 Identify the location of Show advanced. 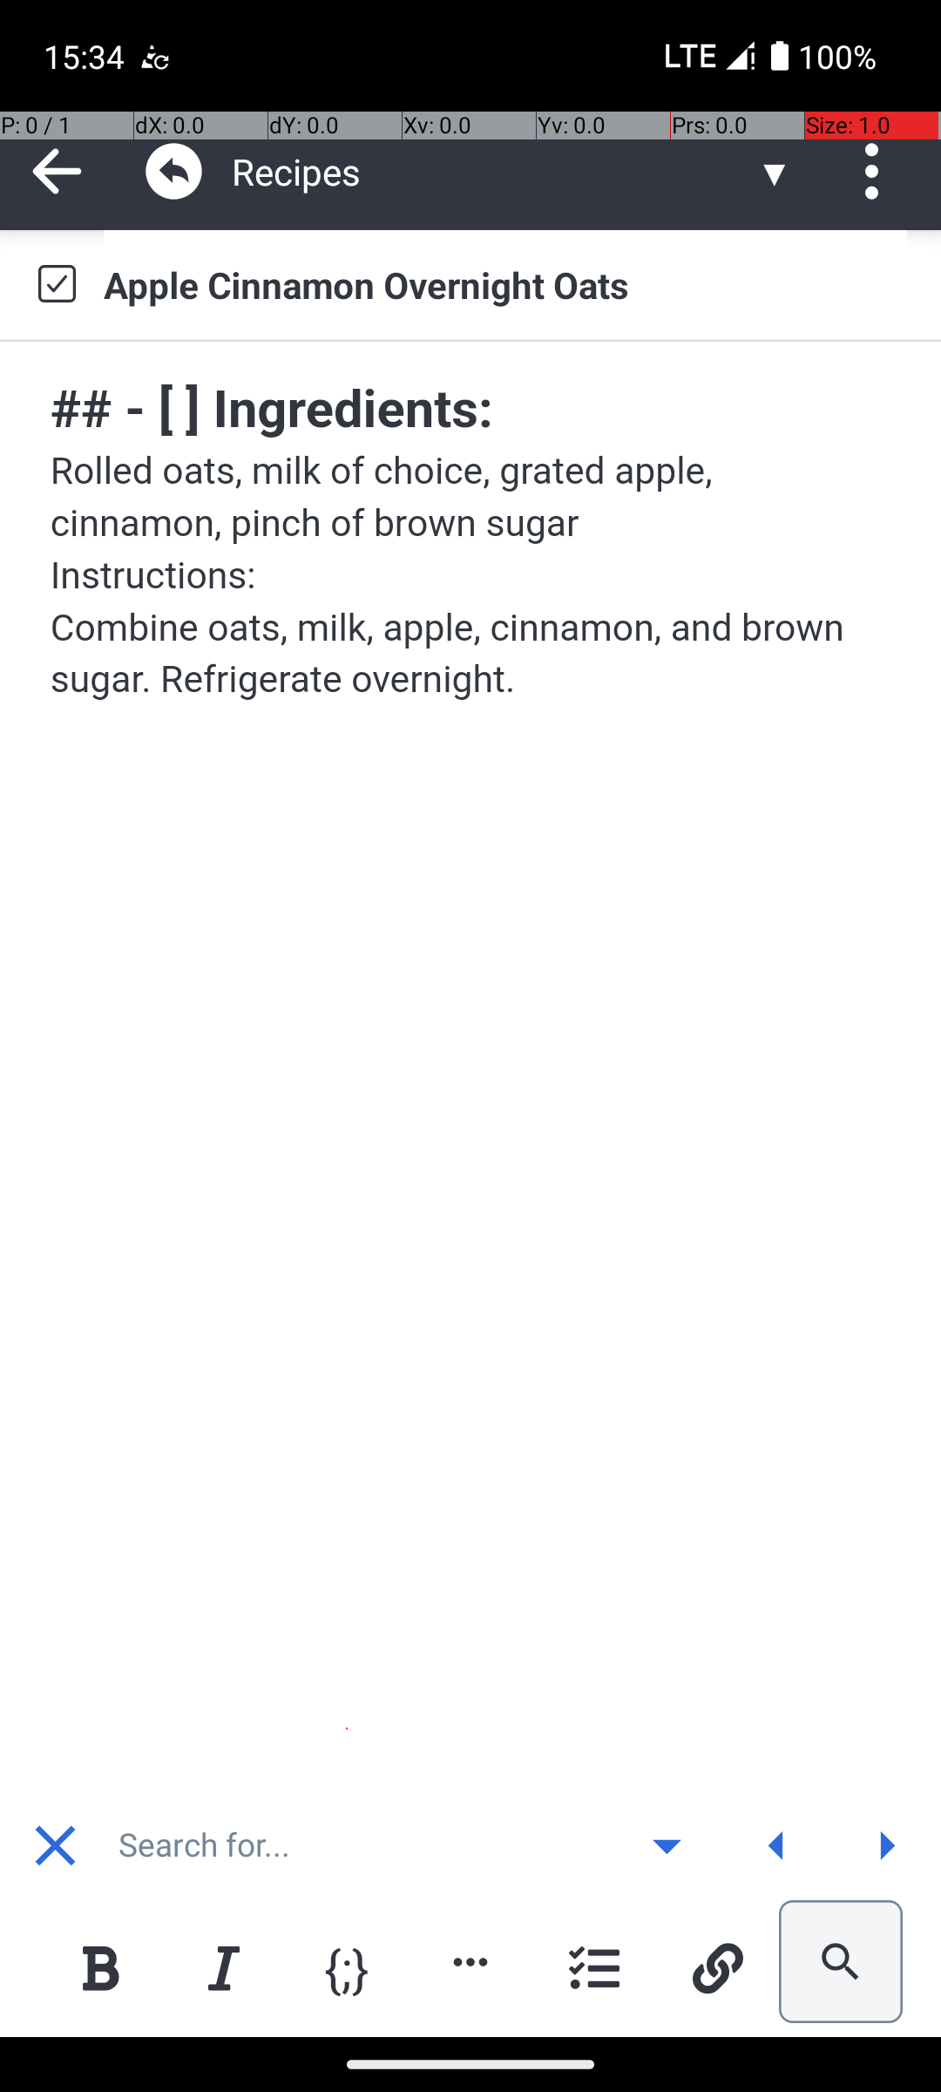
(667, 1845).